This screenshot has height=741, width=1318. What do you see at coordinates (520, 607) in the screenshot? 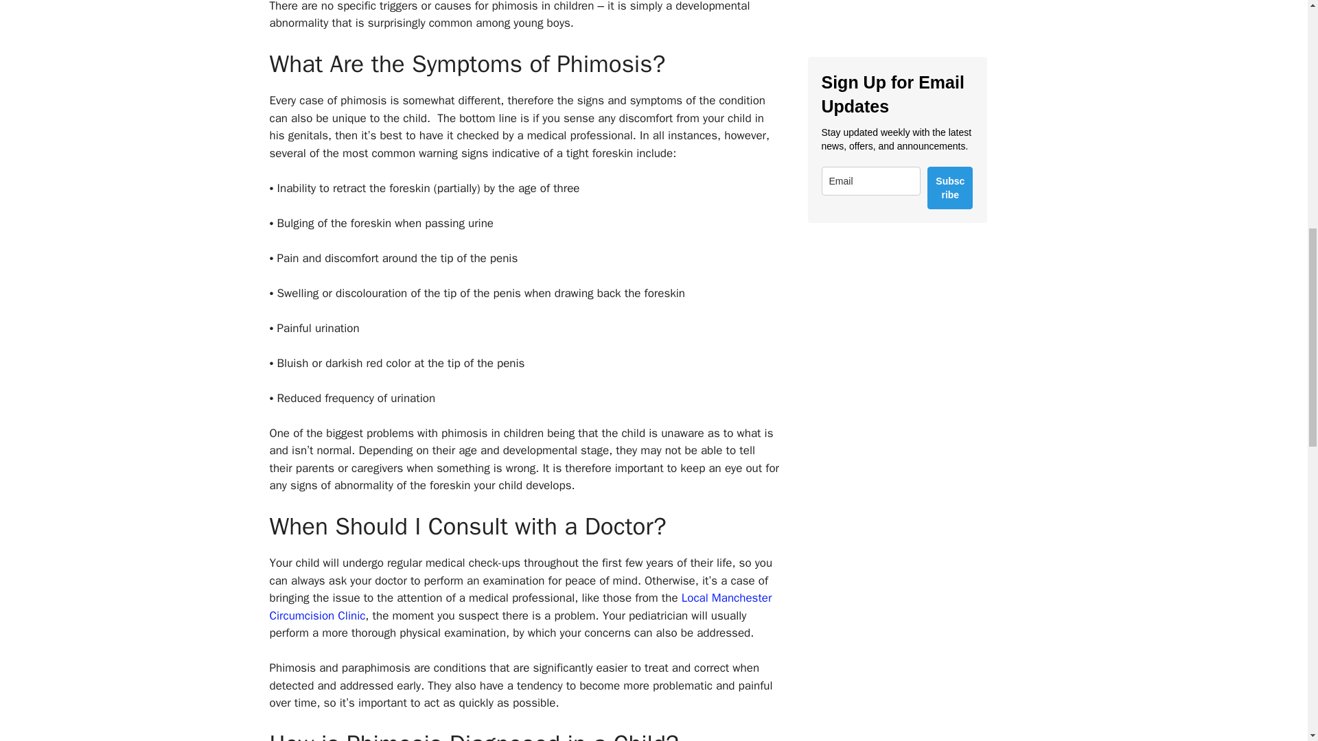
I see `Local Manchester Circumcision Clinic` at bounding box center [520, 607].